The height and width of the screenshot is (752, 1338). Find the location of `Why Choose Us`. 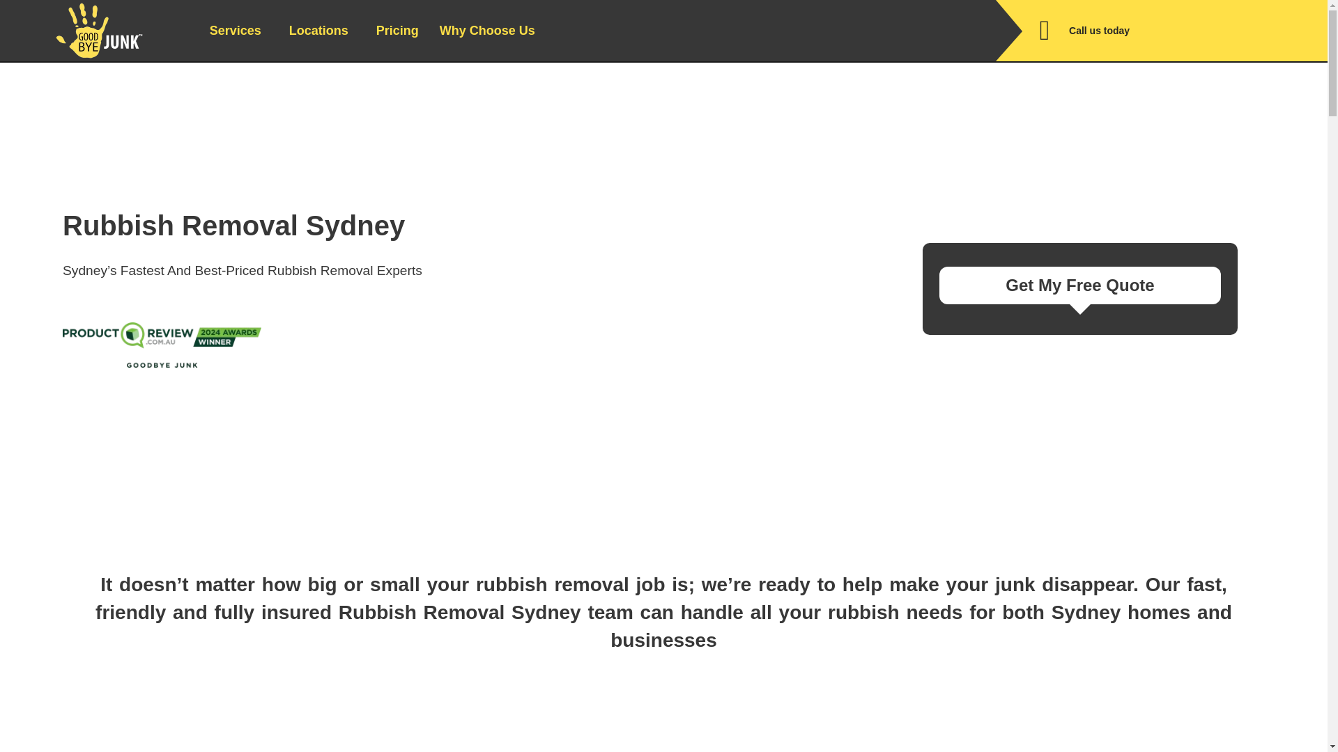

Why Choose Us is located at coordinates (491, 31).